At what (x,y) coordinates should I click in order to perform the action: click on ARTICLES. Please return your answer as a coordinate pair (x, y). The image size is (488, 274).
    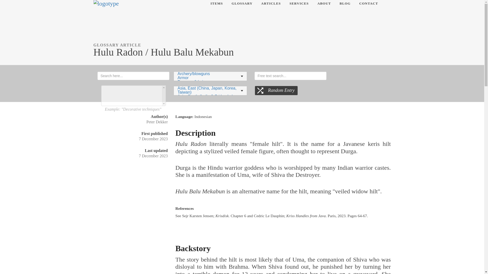
    Looking at the image, I should click on (271, 4).